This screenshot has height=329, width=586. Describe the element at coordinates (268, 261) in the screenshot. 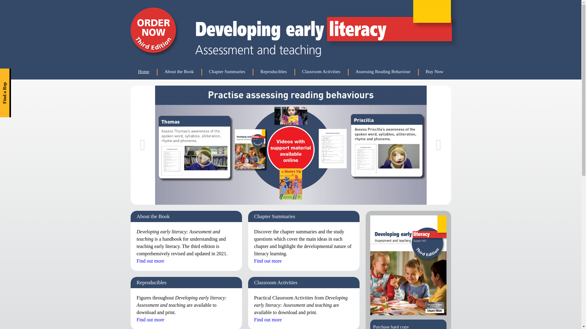

I see `Find out more` at that location.